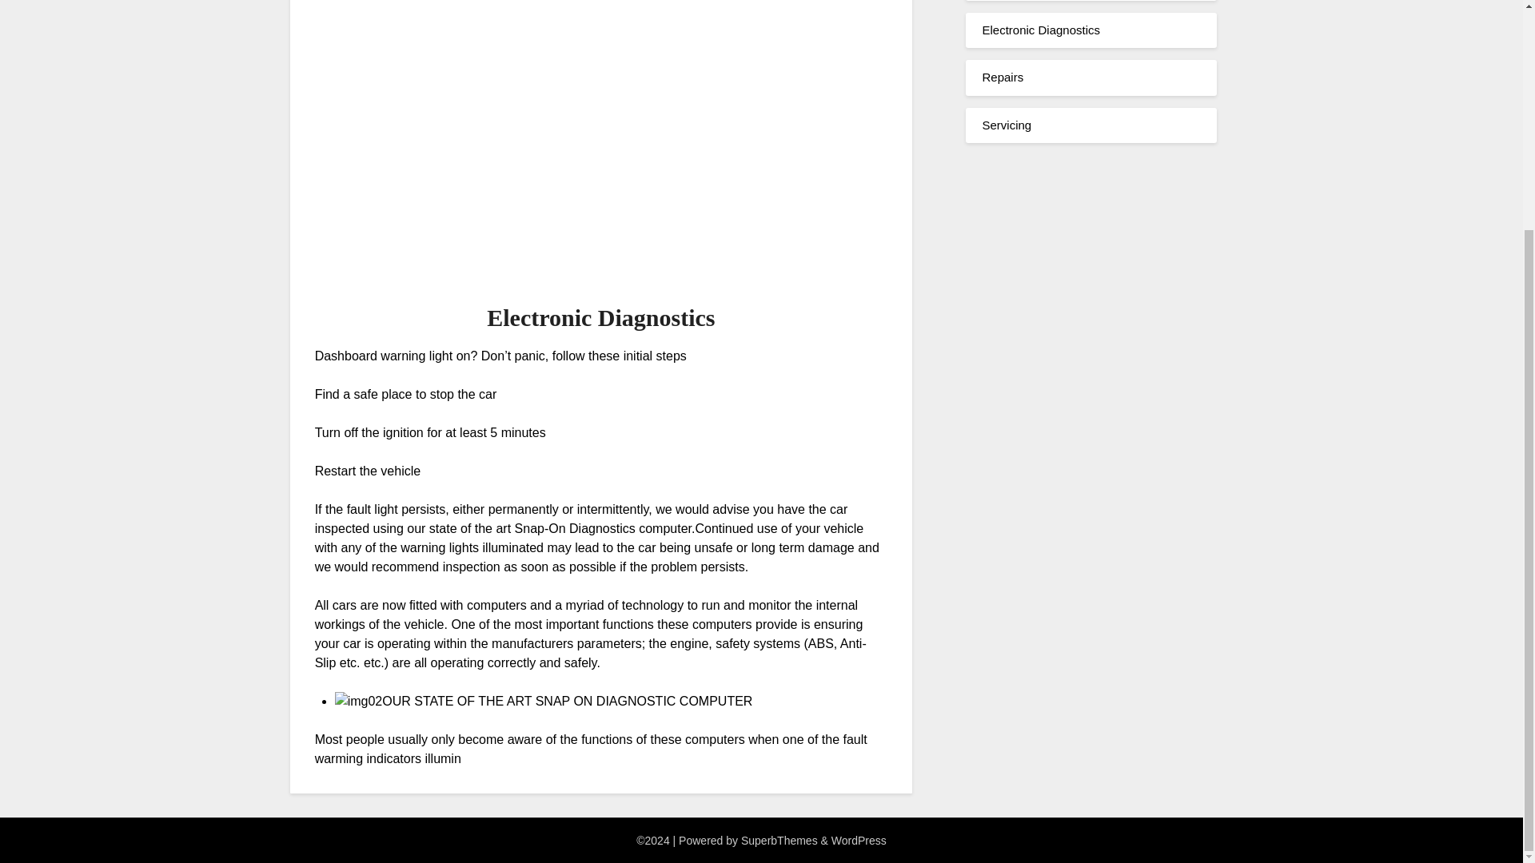 The height and width of the screenshot is (863, 1535). What do you see at coordinates (779, 841) in the screenshot?
I see `SuperbThemes` at bounding box center [779, 841].